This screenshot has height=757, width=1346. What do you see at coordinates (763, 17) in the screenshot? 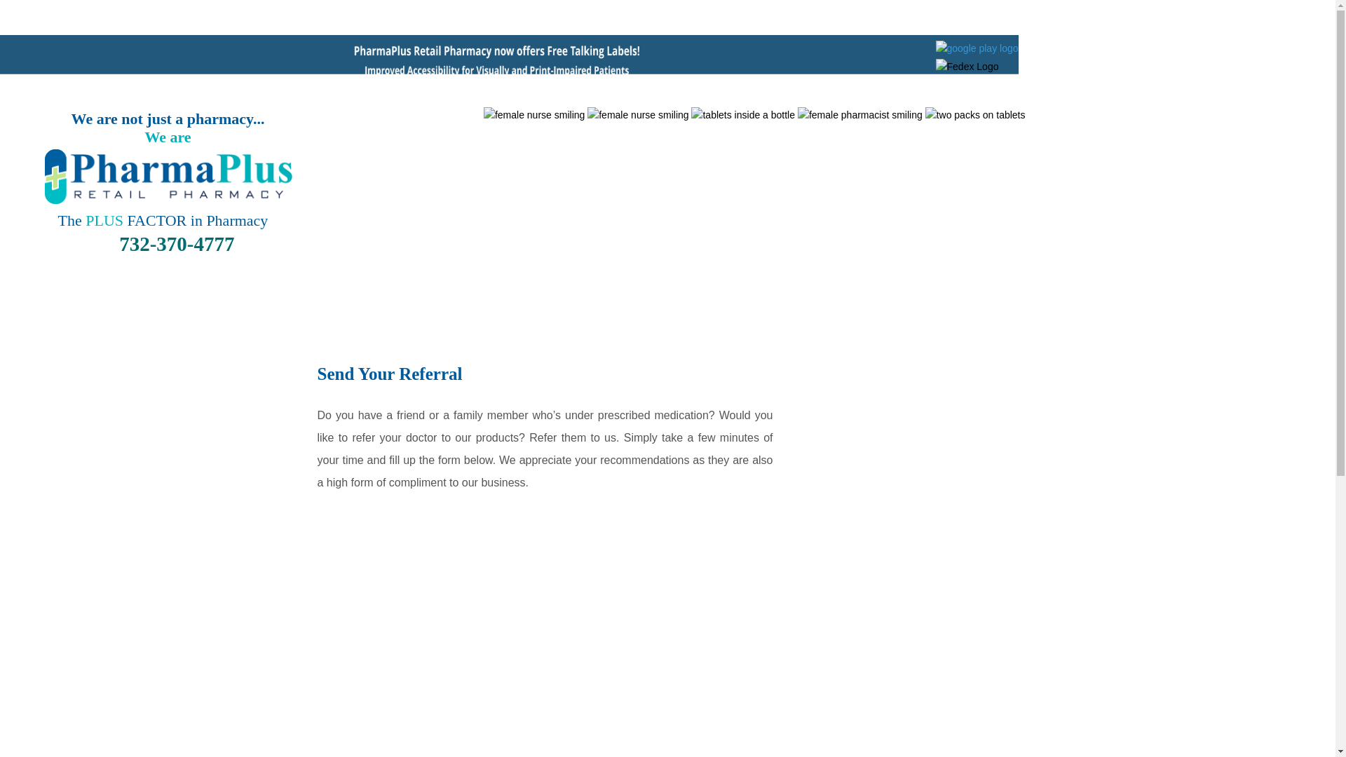
I see `Diabetic Shoes` at bounding box center [763, 17].